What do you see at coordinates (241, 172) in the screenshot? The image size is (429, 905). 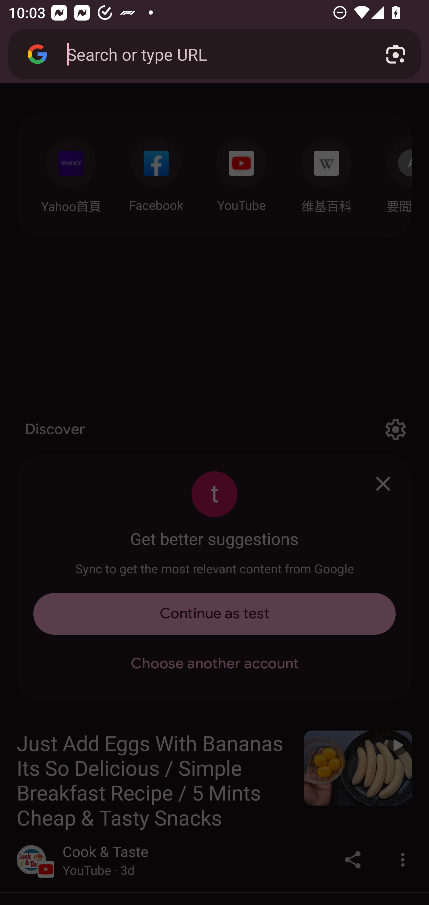 I see `Navigate: YouTube: m.youtube.com YouTube` at bounding box center [241, 172].